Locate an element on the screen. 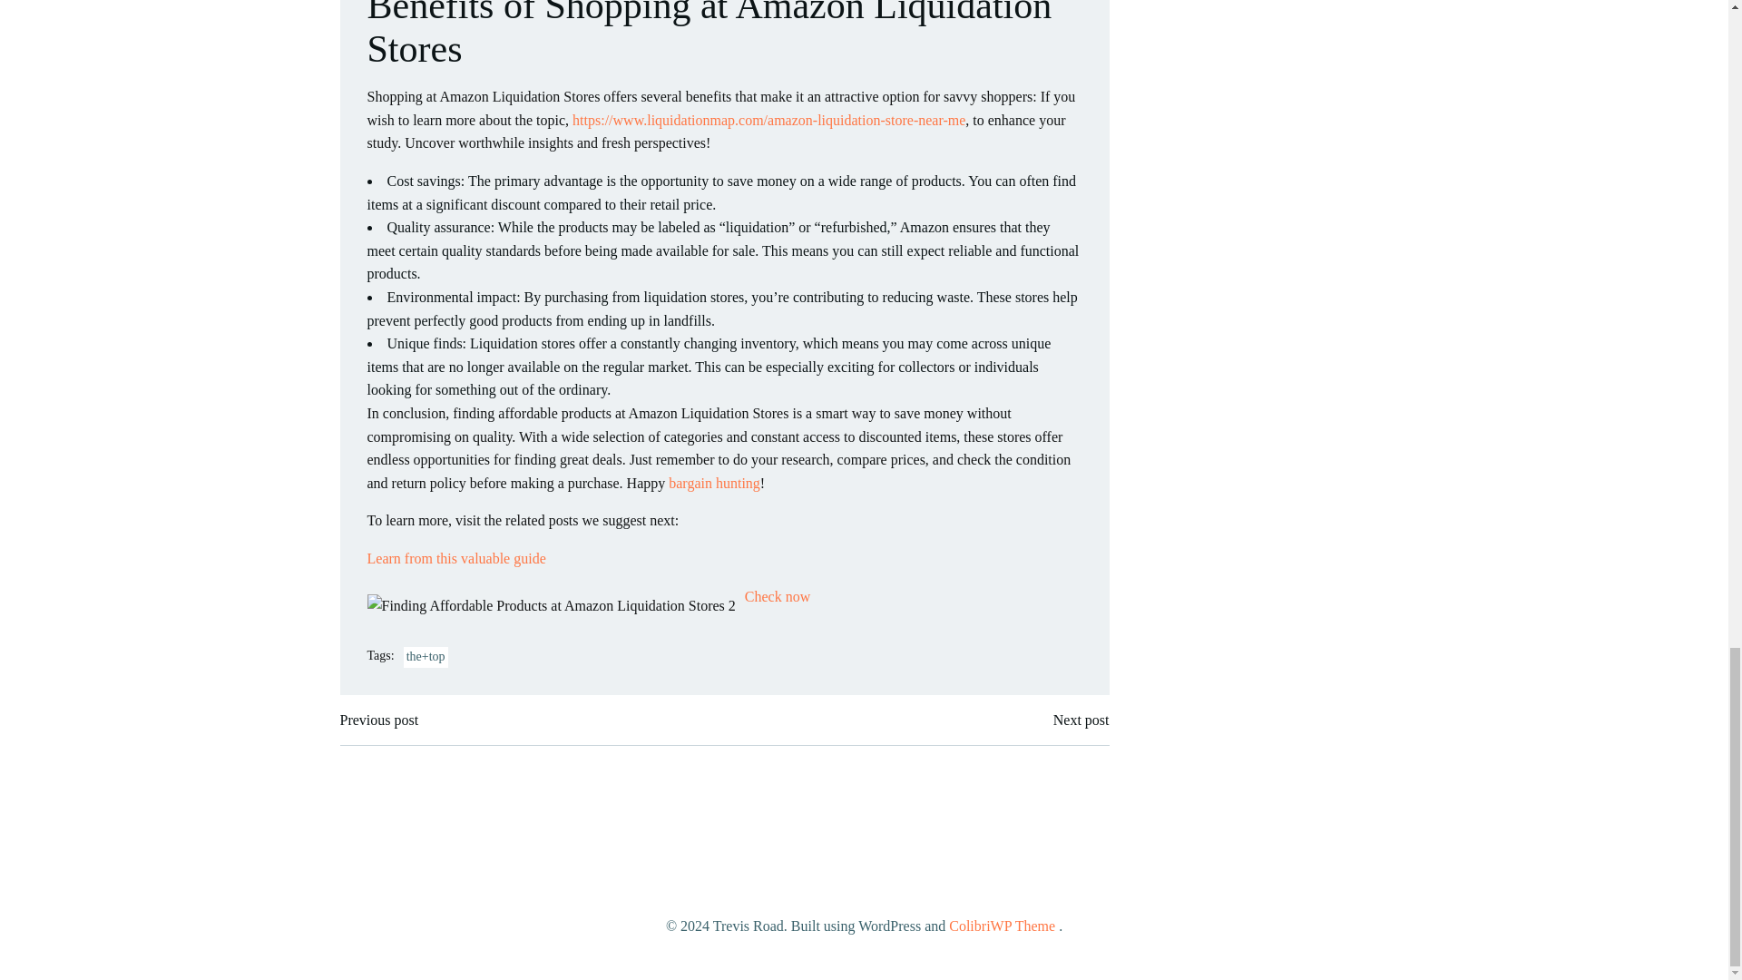 This screenshot has width=1742, height=980. bargain hunting is located at coordinates (714, 483).